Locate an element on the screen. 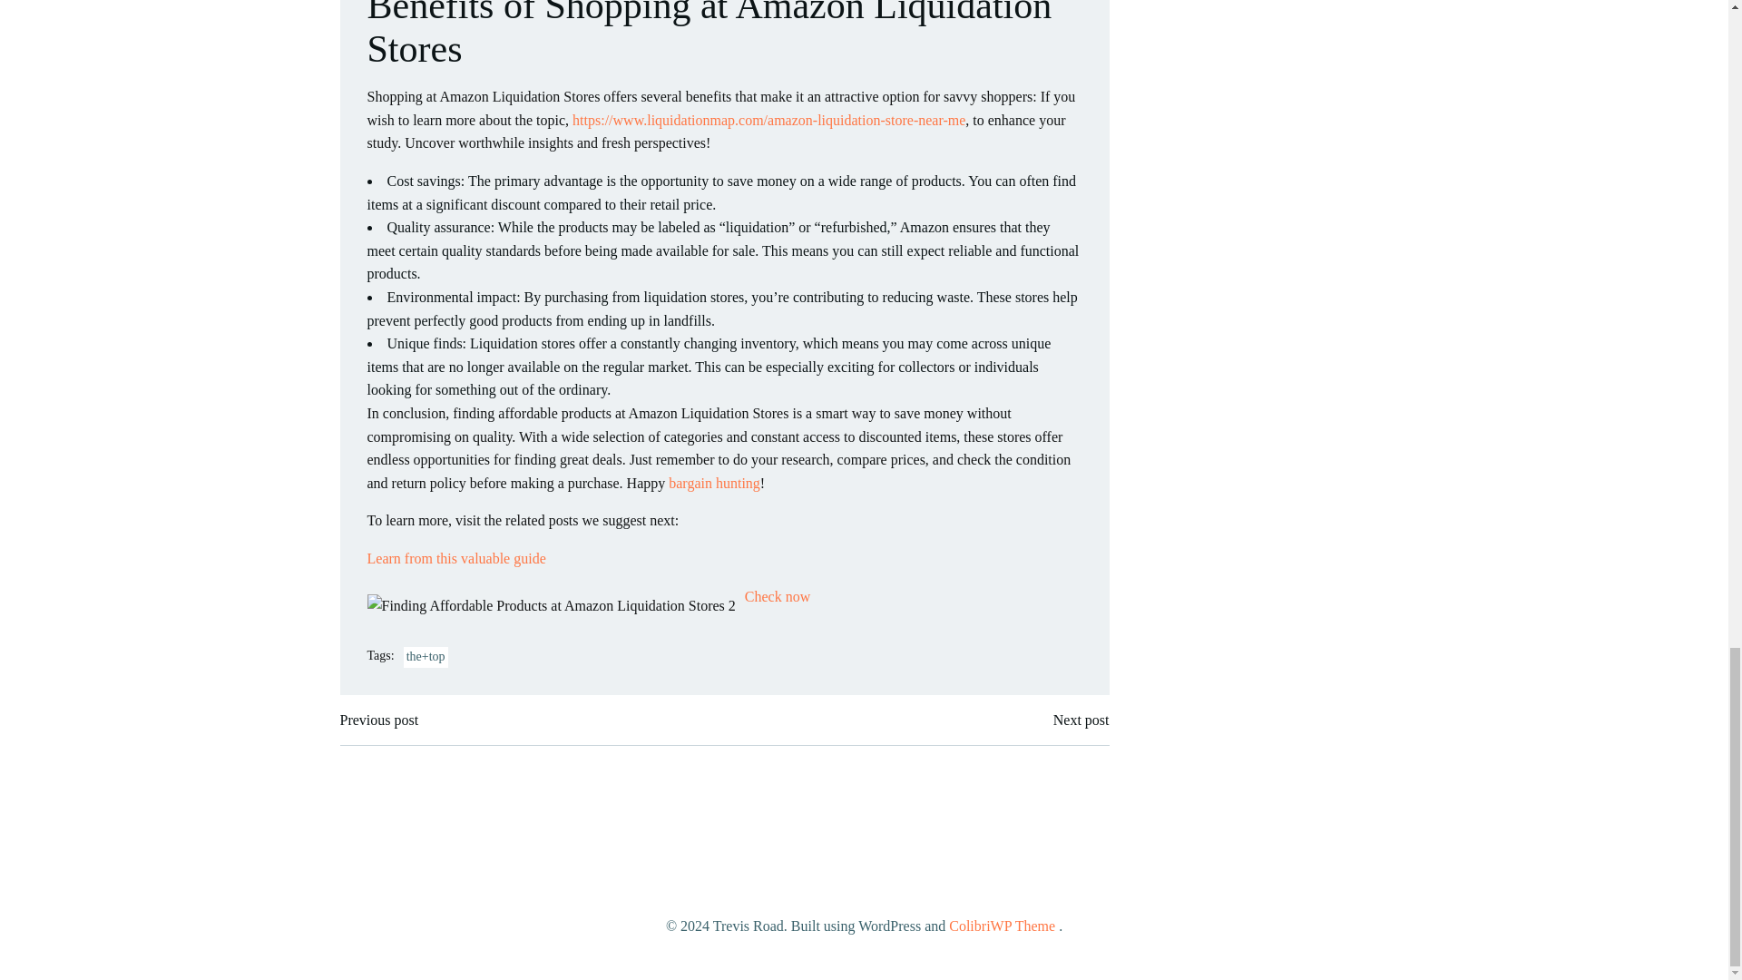 This screenshot has width=1742, height=980. bargain hunting is located at coordinates (714, 483).